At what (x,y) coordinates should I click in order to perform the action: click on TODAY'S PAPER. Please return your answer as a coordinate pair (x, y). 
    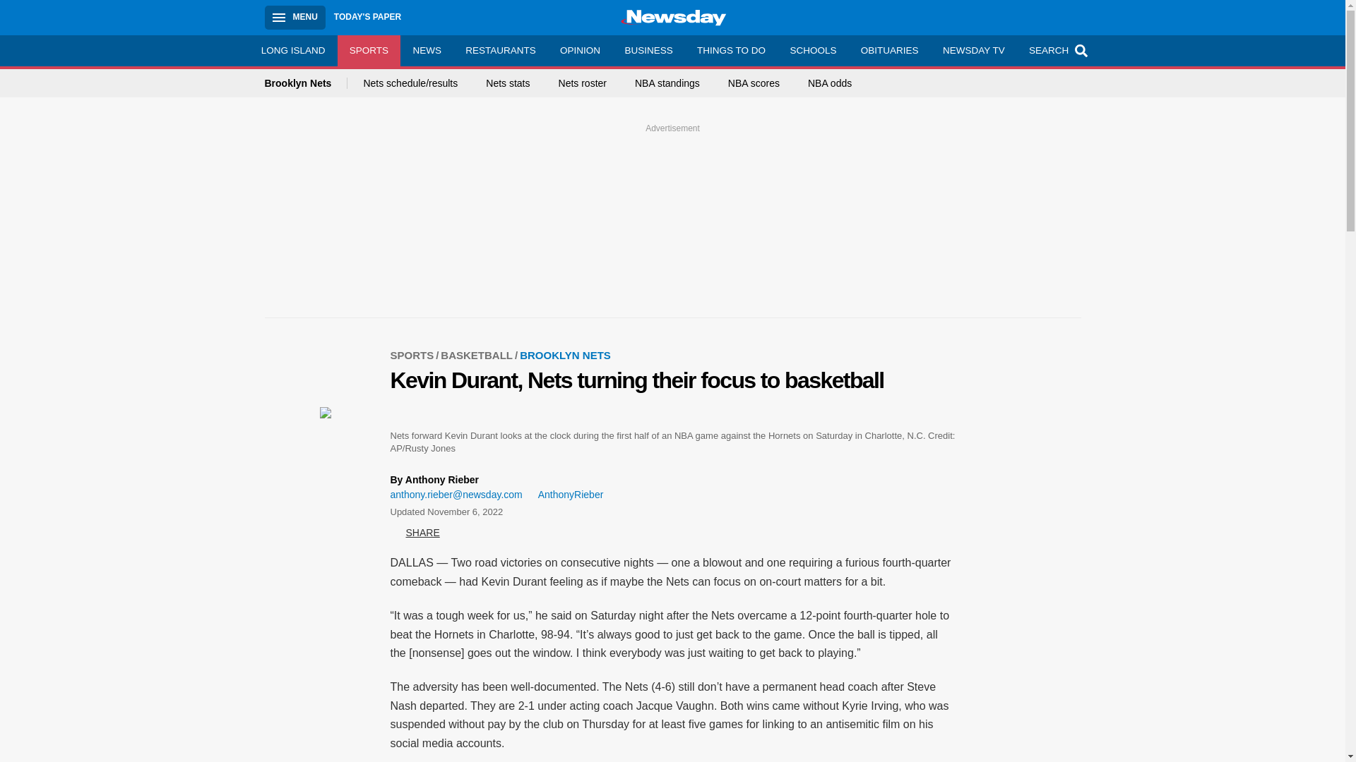
    Looking at the image, I should click on (367, 17).